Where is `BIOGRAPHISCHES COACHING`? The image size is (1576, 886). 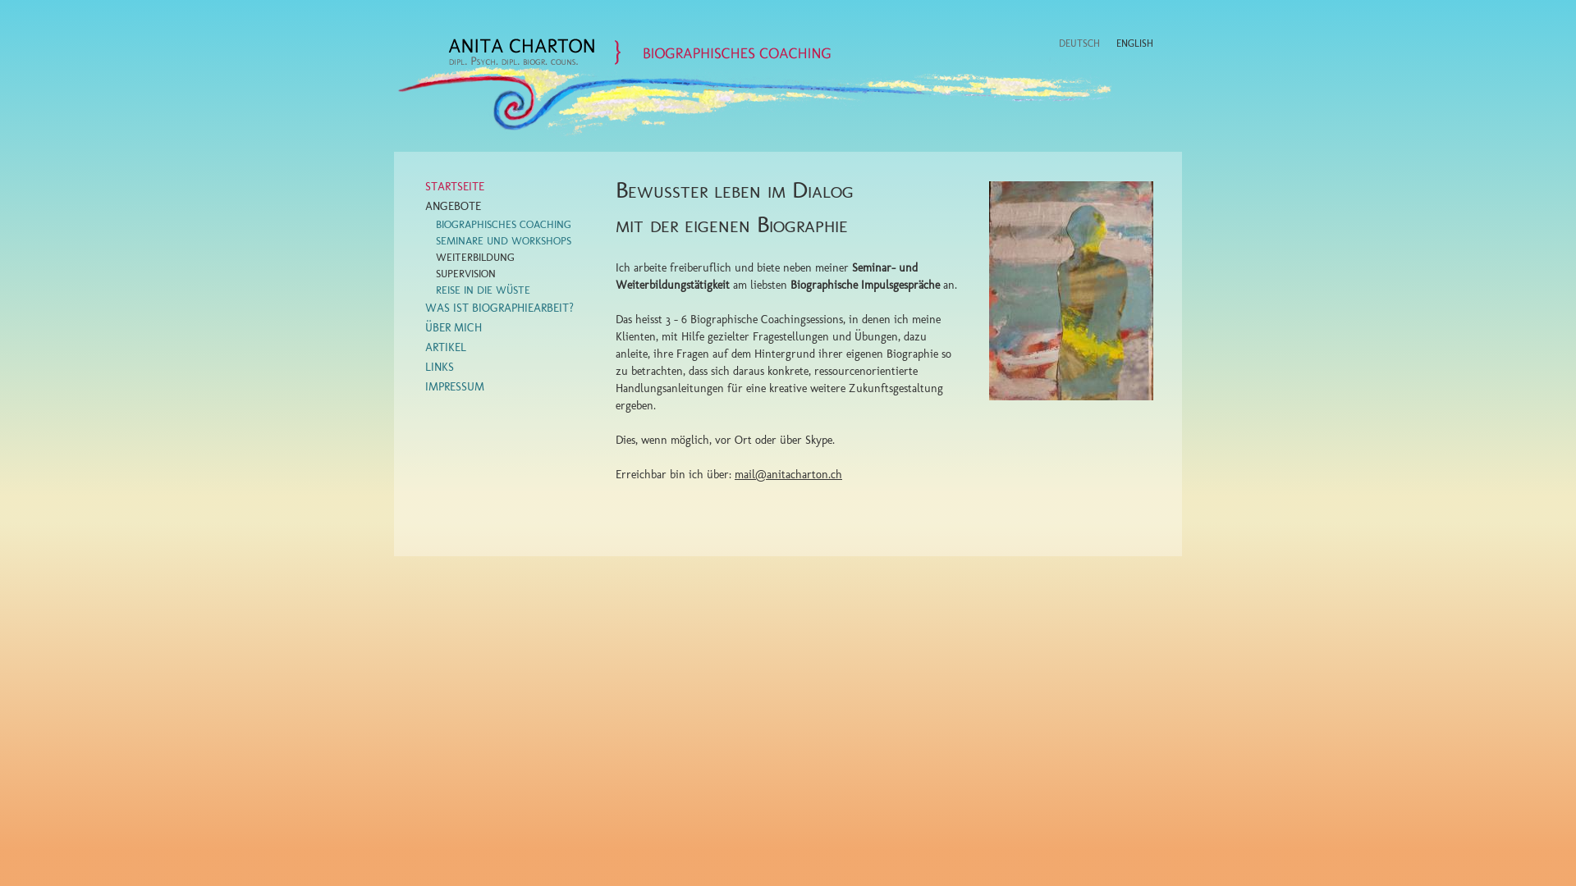 BIOGRAPHISCHES COACHING is located at coordinates (504, 225).